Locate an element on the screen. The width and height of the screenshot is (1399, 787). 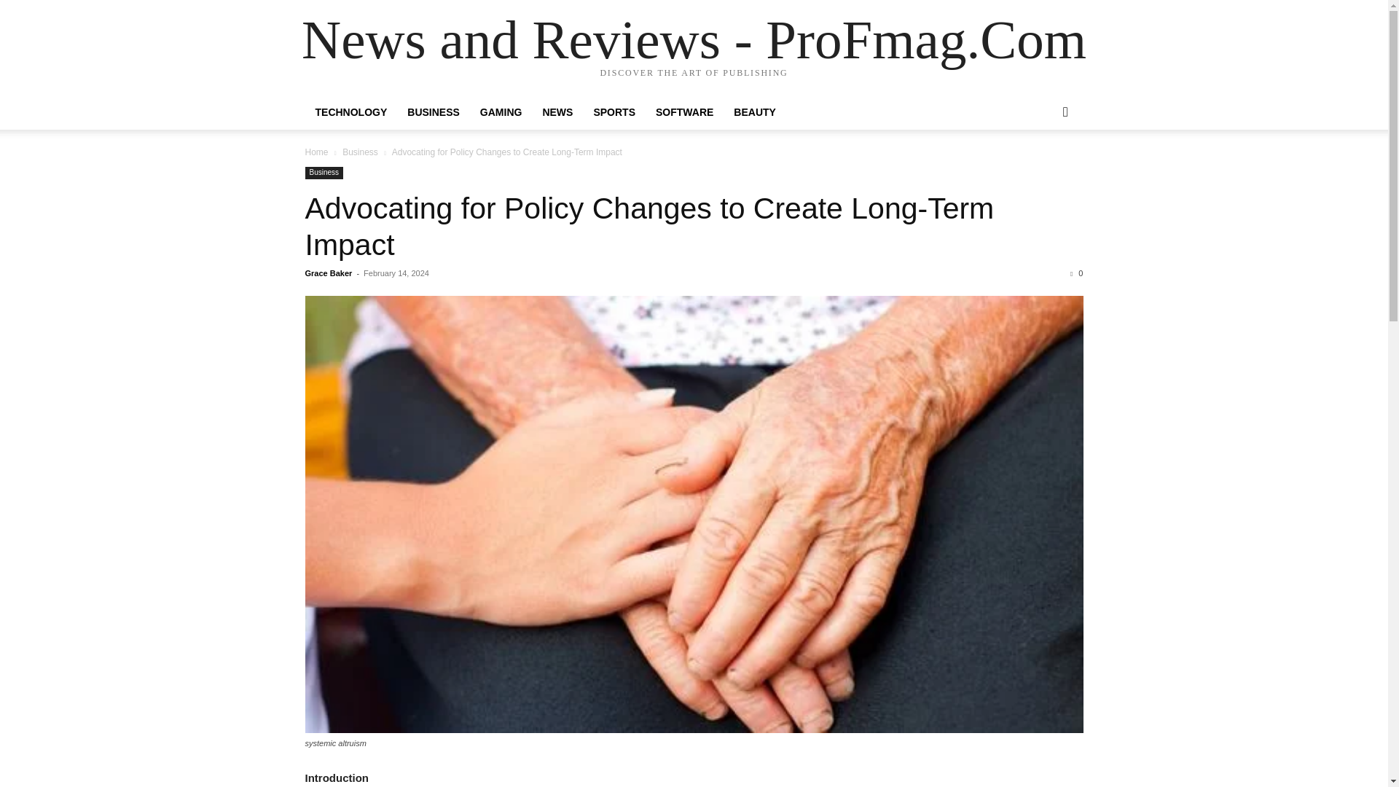
Grace Baker is located at coordinates (328, 273).